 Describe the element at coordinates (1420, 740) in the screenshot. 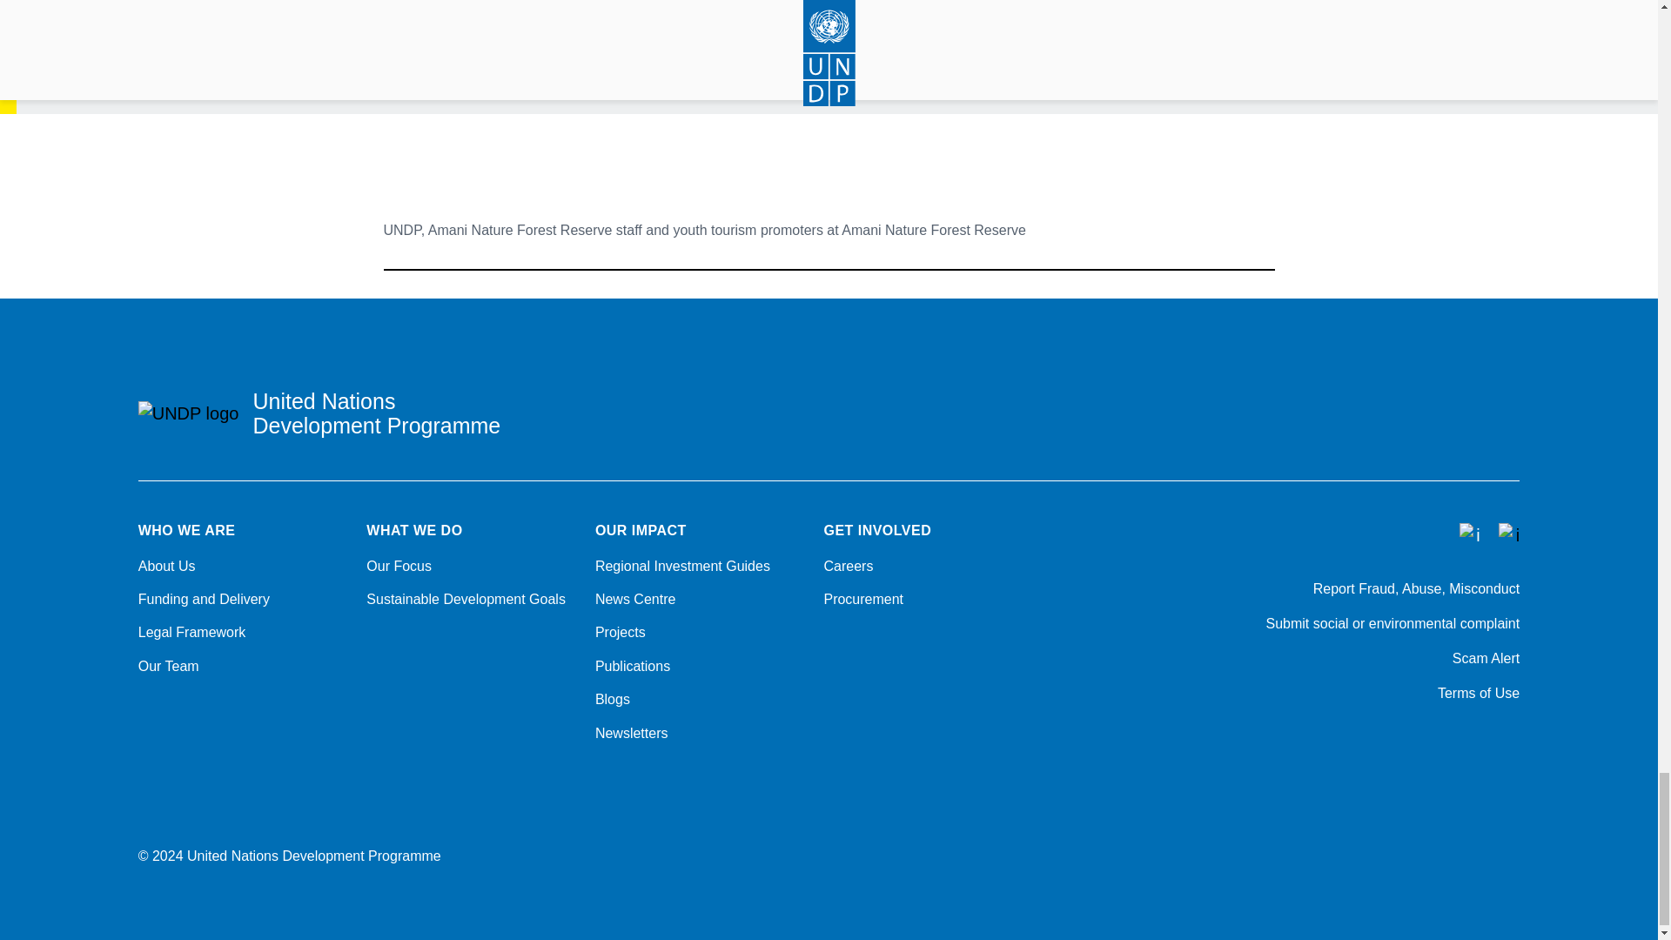

I see `Twitter` at that location.